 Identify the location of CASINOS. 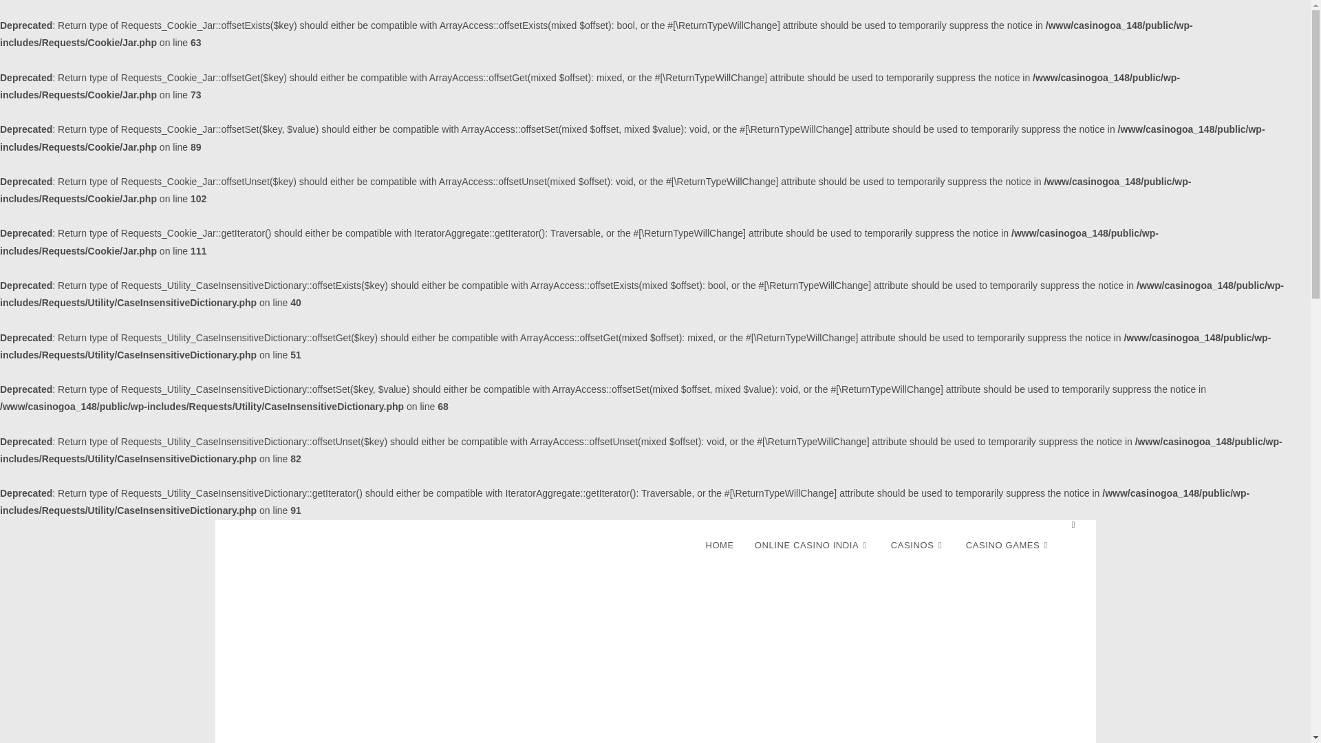
(918, 546).